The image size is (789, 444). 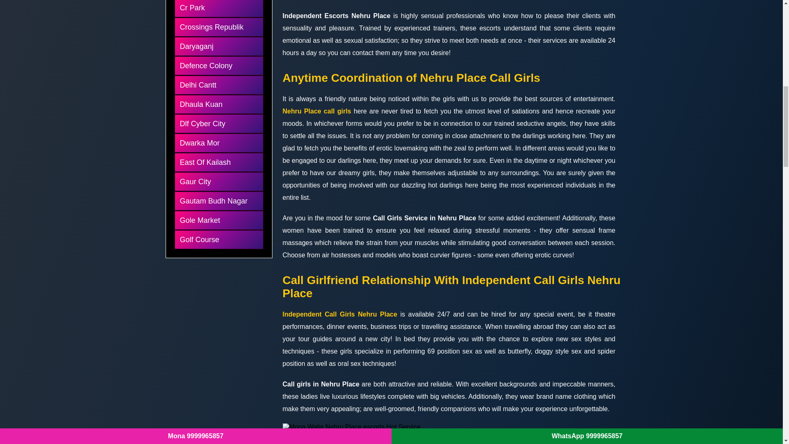 What do you see at coordinates (219, 66) in the screenshot?
I see `Defence Colony` at bounding box center [219, 66].